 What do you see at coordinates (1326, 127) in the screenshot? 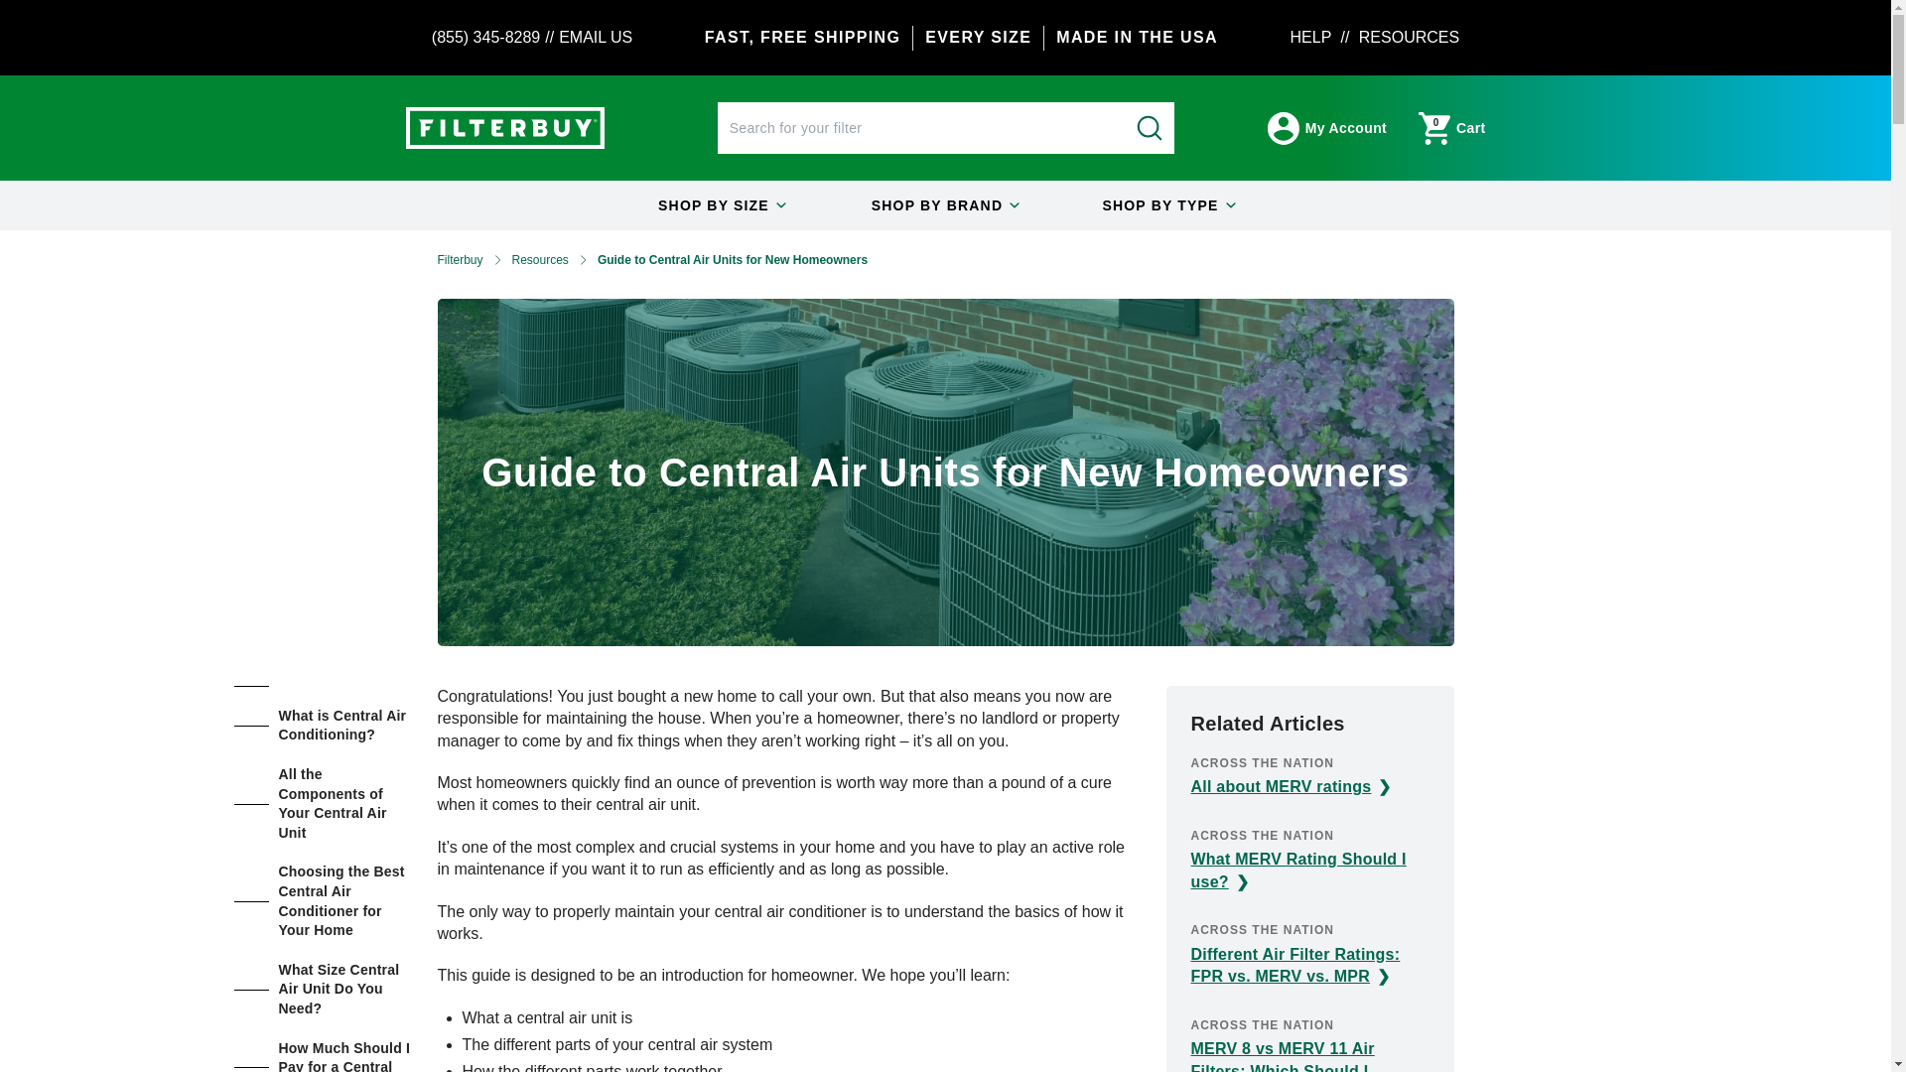
I see `SHOP BY SIZE` at bounding box center [1326, 127].